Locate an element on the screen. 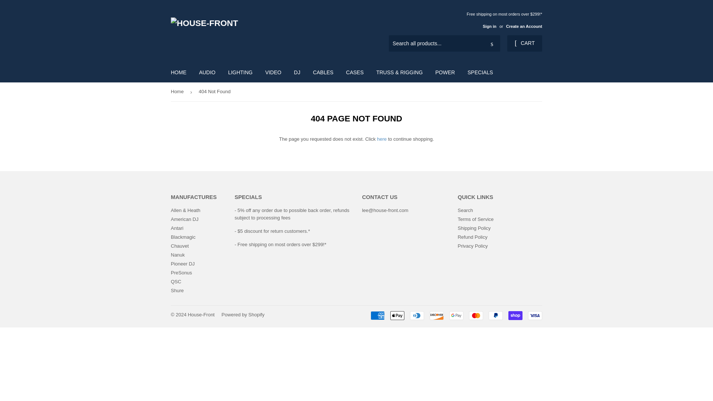 Image resolution: width=713 pixels, height=401 pixels. American Express is located at coordinates (378, 316).